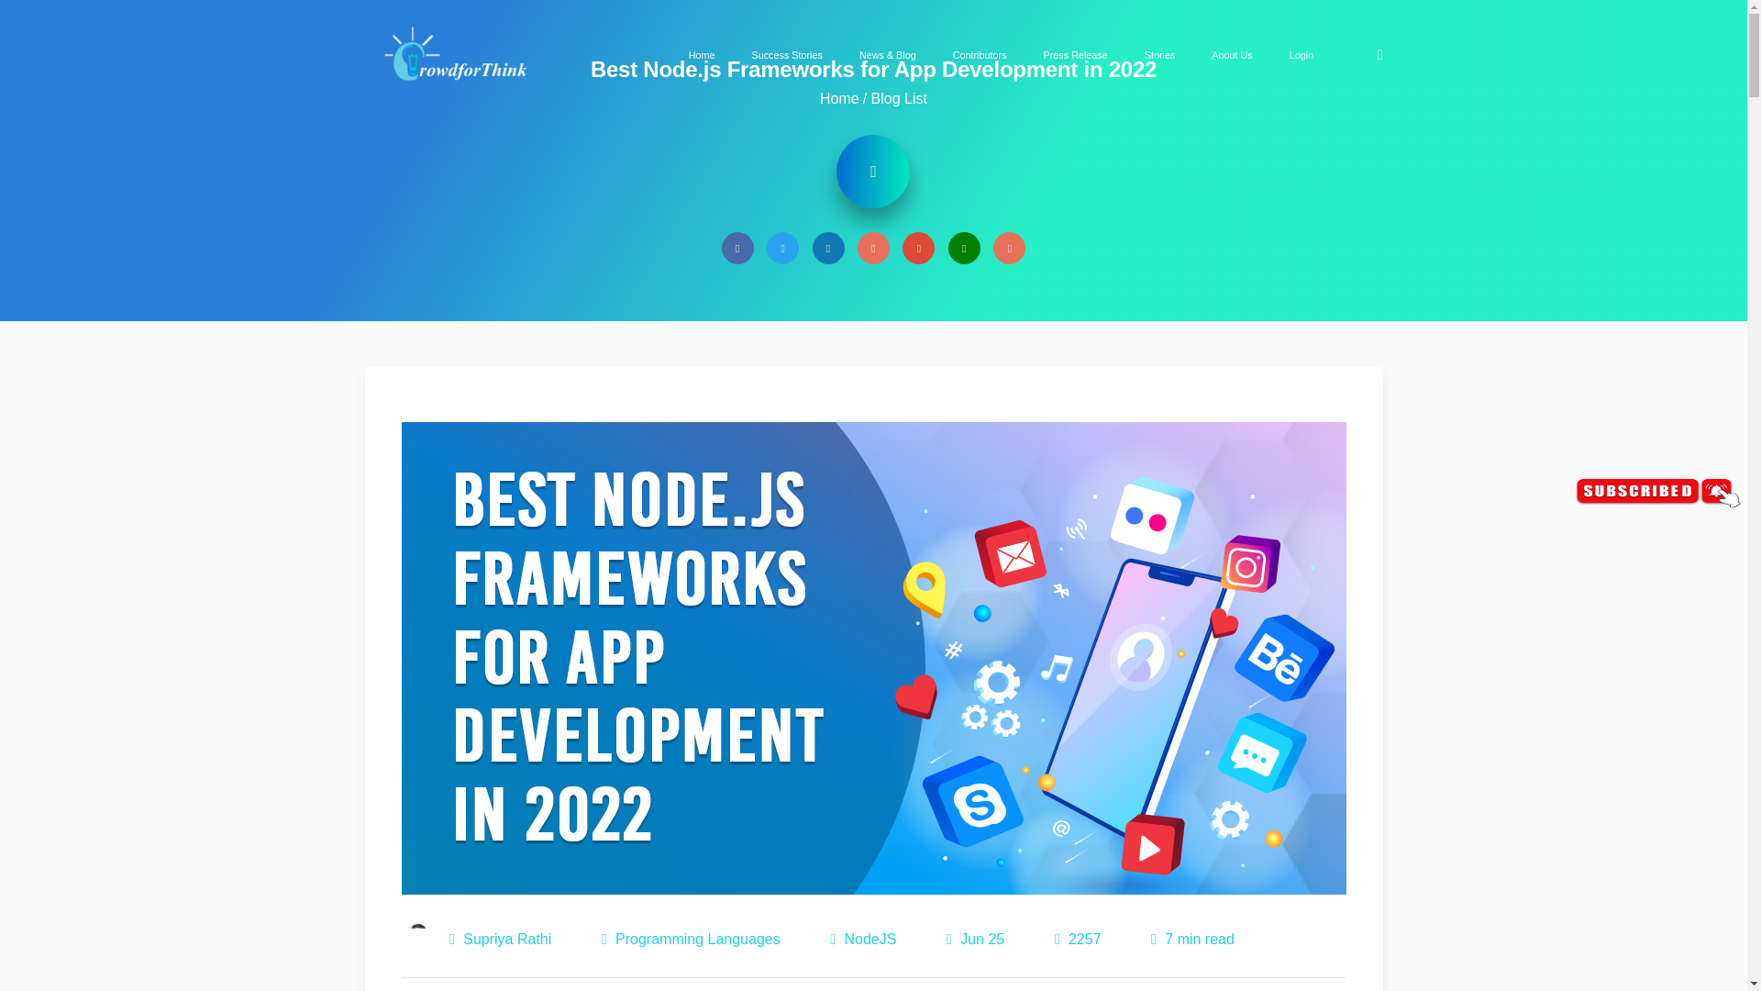 This screenshot has height=991, width=1761. Describe the element at coordinates (839, 98) in the screenshot. I see `Home` at that location.